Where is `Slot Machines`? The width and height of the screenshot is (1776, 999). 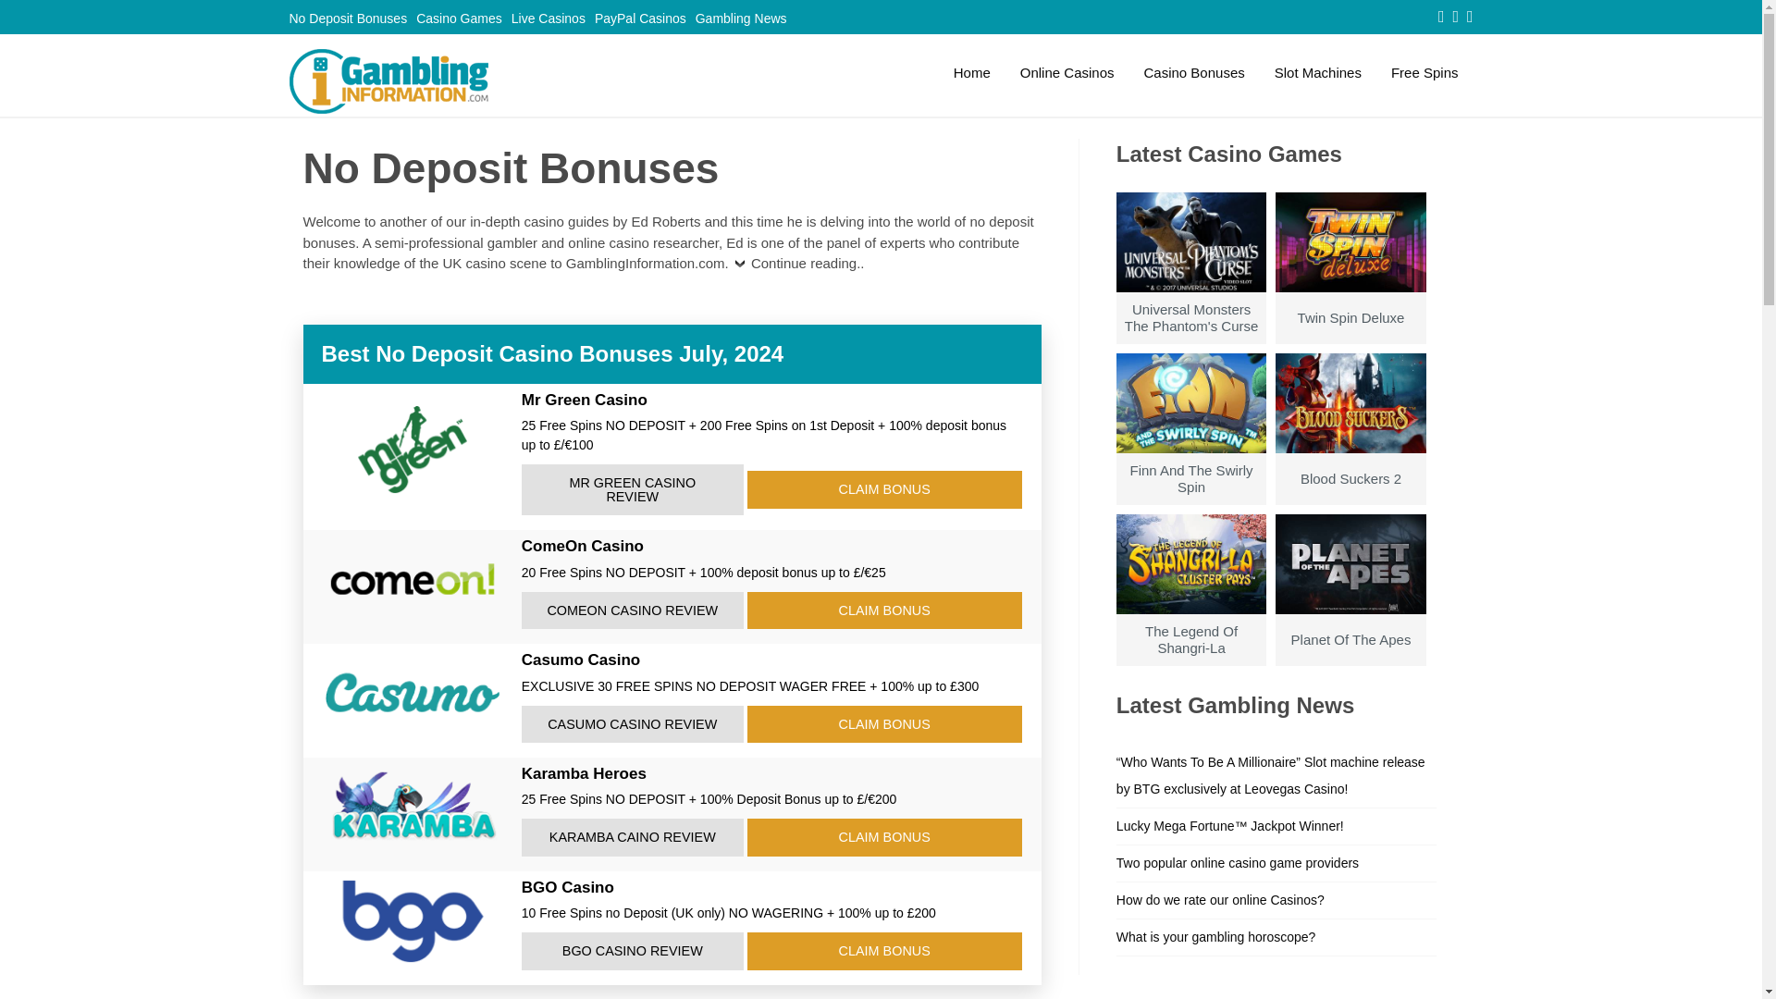
Slot Machines is located at coordinates (1317, 72).